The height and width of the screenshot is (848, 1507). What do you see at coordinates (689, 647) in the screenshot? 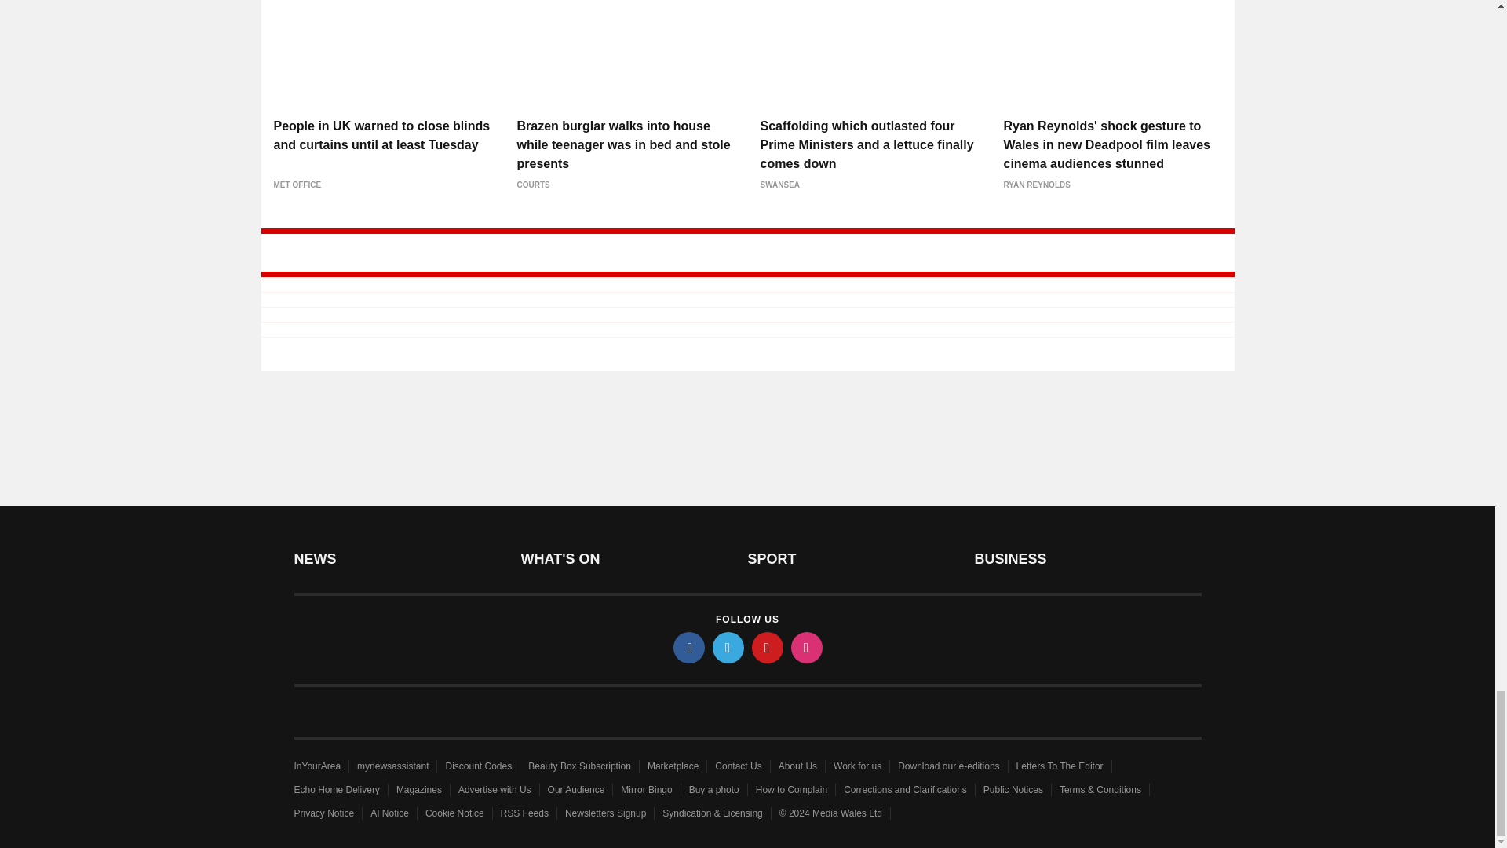
I see `facebook` at bounding box center [689, 647].